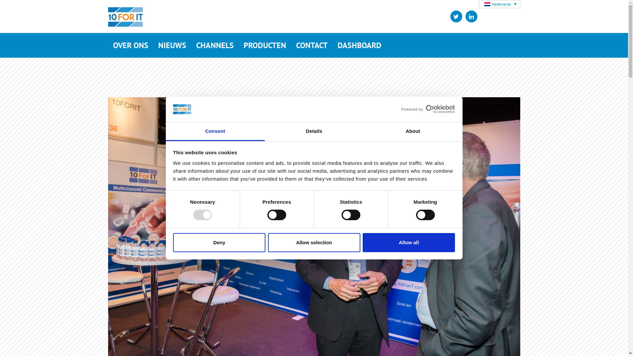  I want to click on Nederlands, so click(499, 4).